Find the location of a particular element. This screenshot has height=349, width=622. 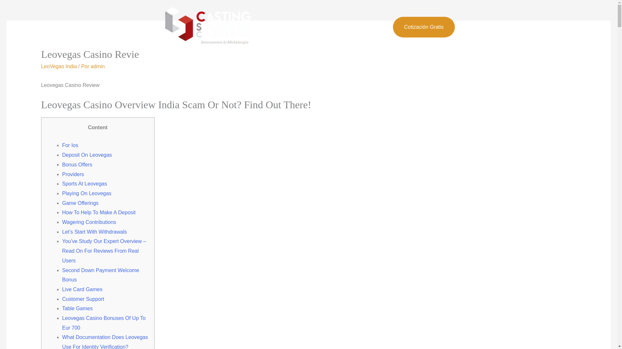

Playing On Leovegas is located at coordinates (87, 193).